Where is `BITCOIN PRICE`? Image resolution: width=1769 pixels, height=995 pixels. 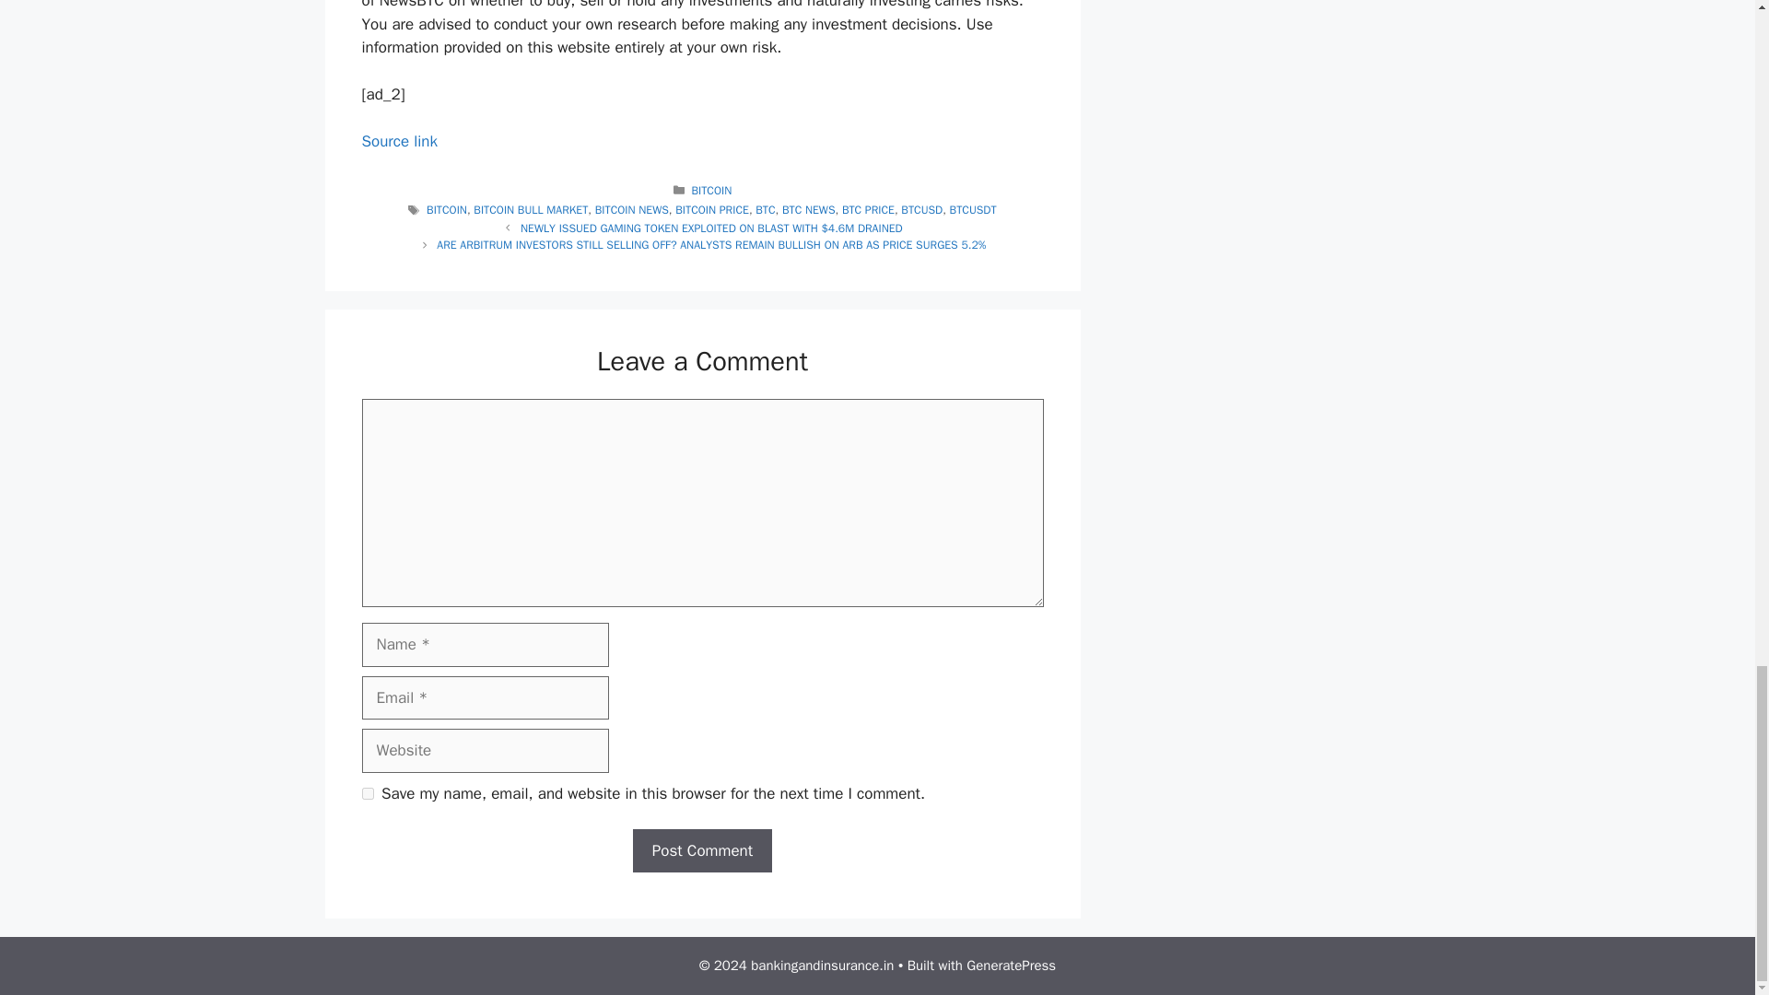 BITCOIN PRICE is located at coordinates (711, 210).